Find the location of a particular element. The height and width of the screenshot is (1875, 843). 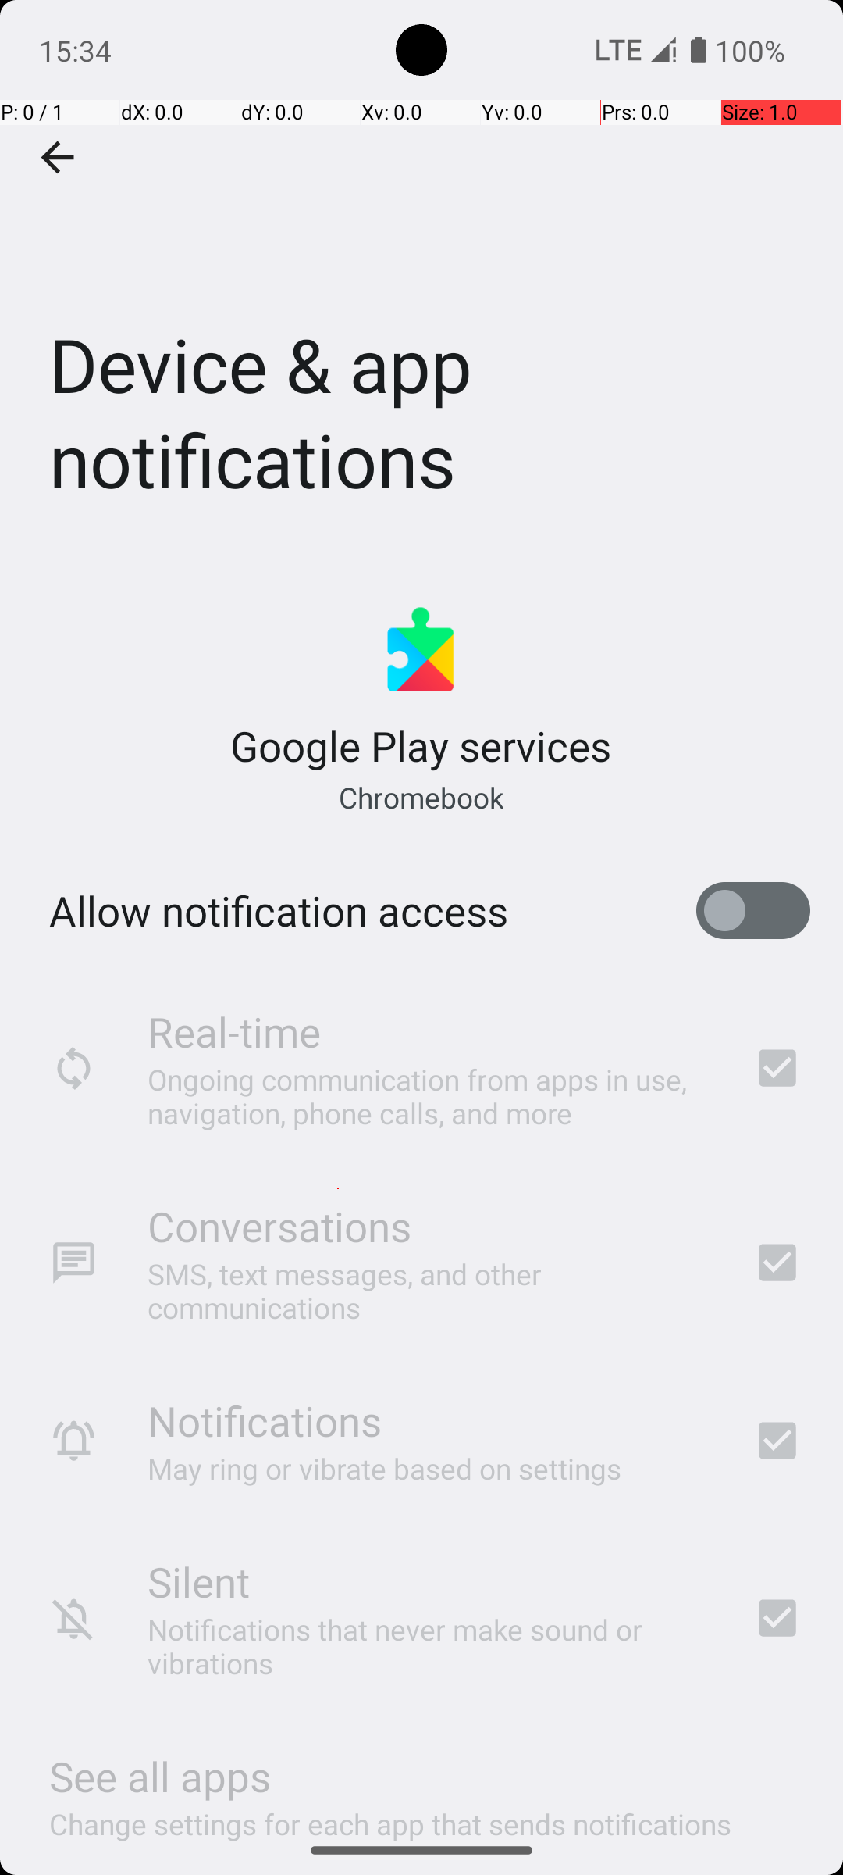

See all apps is located at coordinates (160, 1777).